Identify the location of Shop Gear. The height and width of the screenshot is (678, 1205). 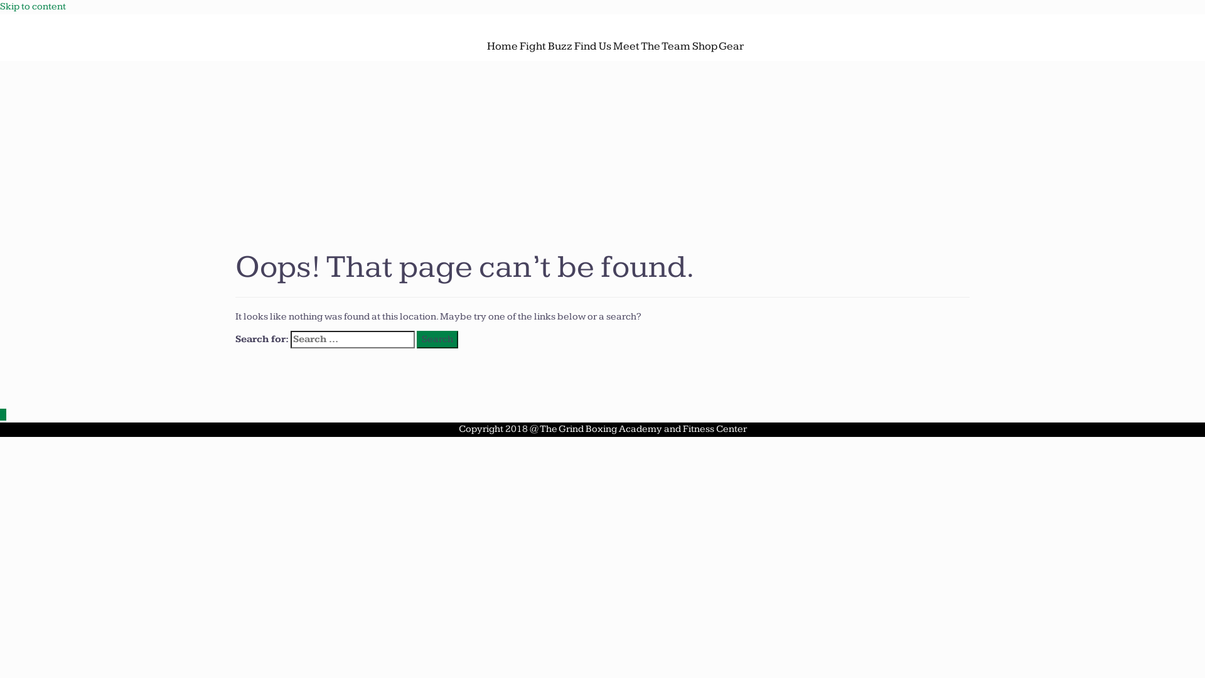
(717, 46).